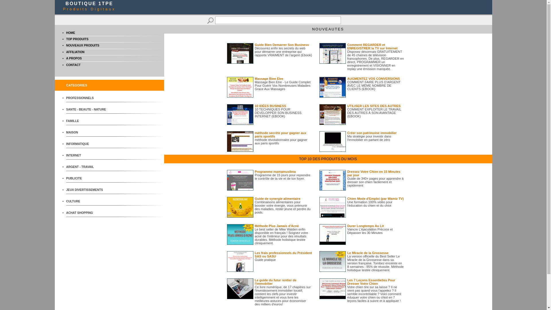  I want to click on FAMILLE, so click(88, 121).